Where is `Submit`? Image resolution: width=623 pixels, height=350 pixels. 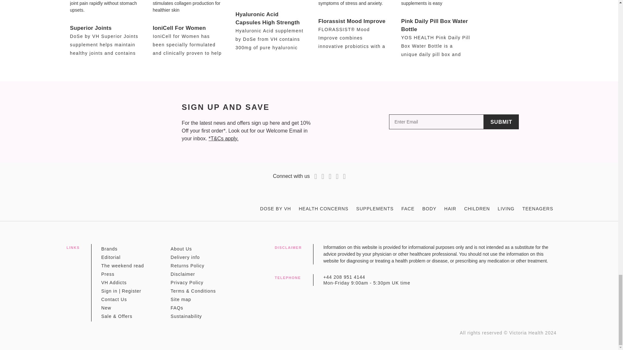
Submit is located at coordinates (501, 122).